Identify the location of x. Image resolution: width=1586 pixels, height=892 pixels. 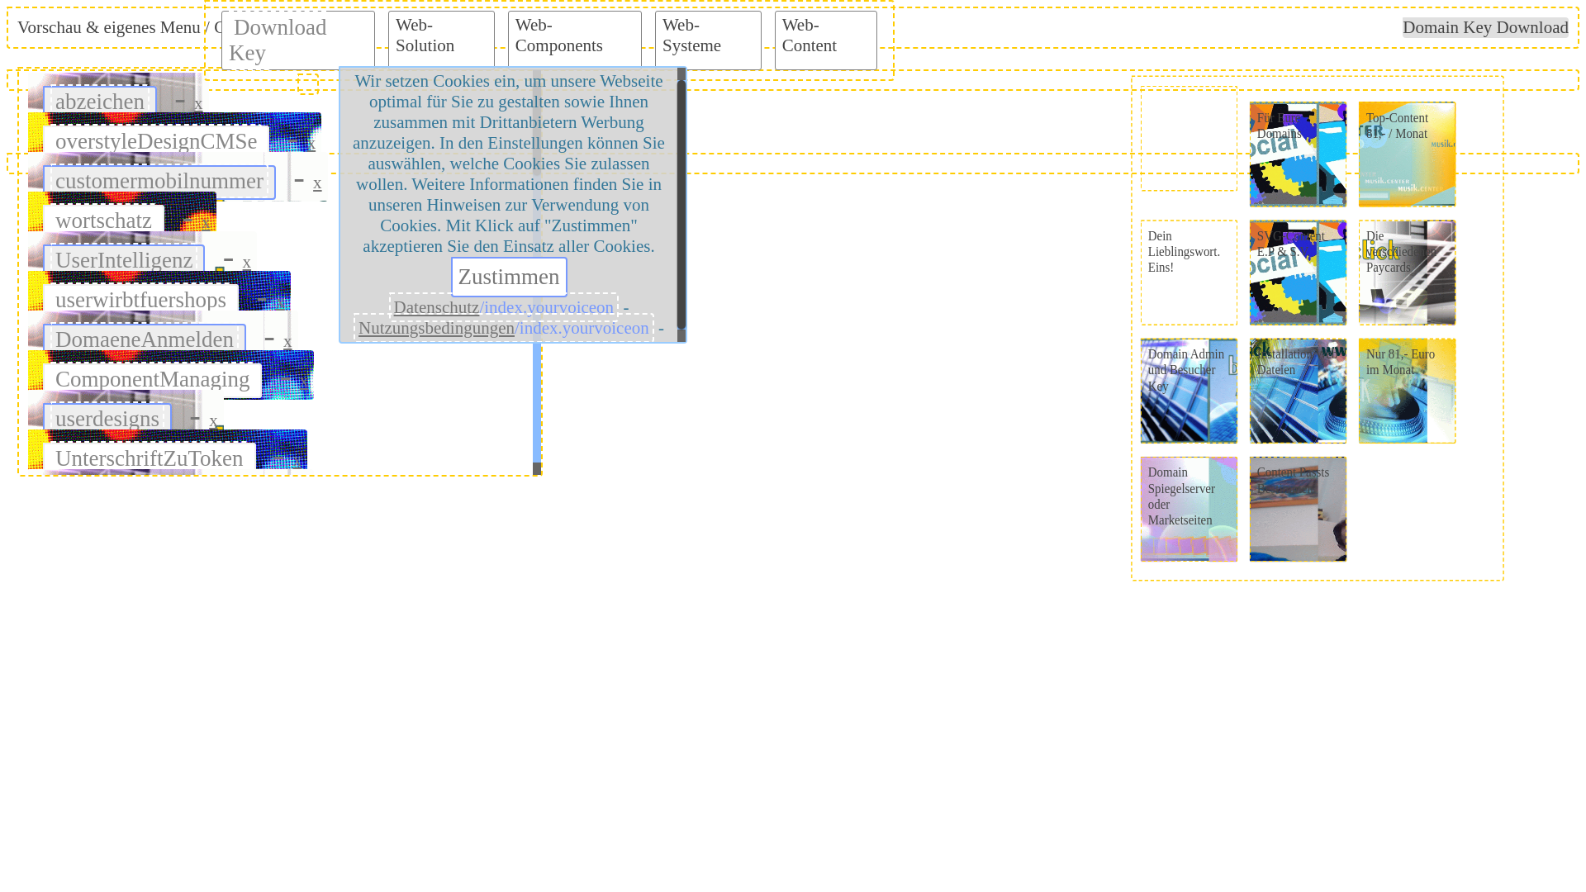
(312, 143).